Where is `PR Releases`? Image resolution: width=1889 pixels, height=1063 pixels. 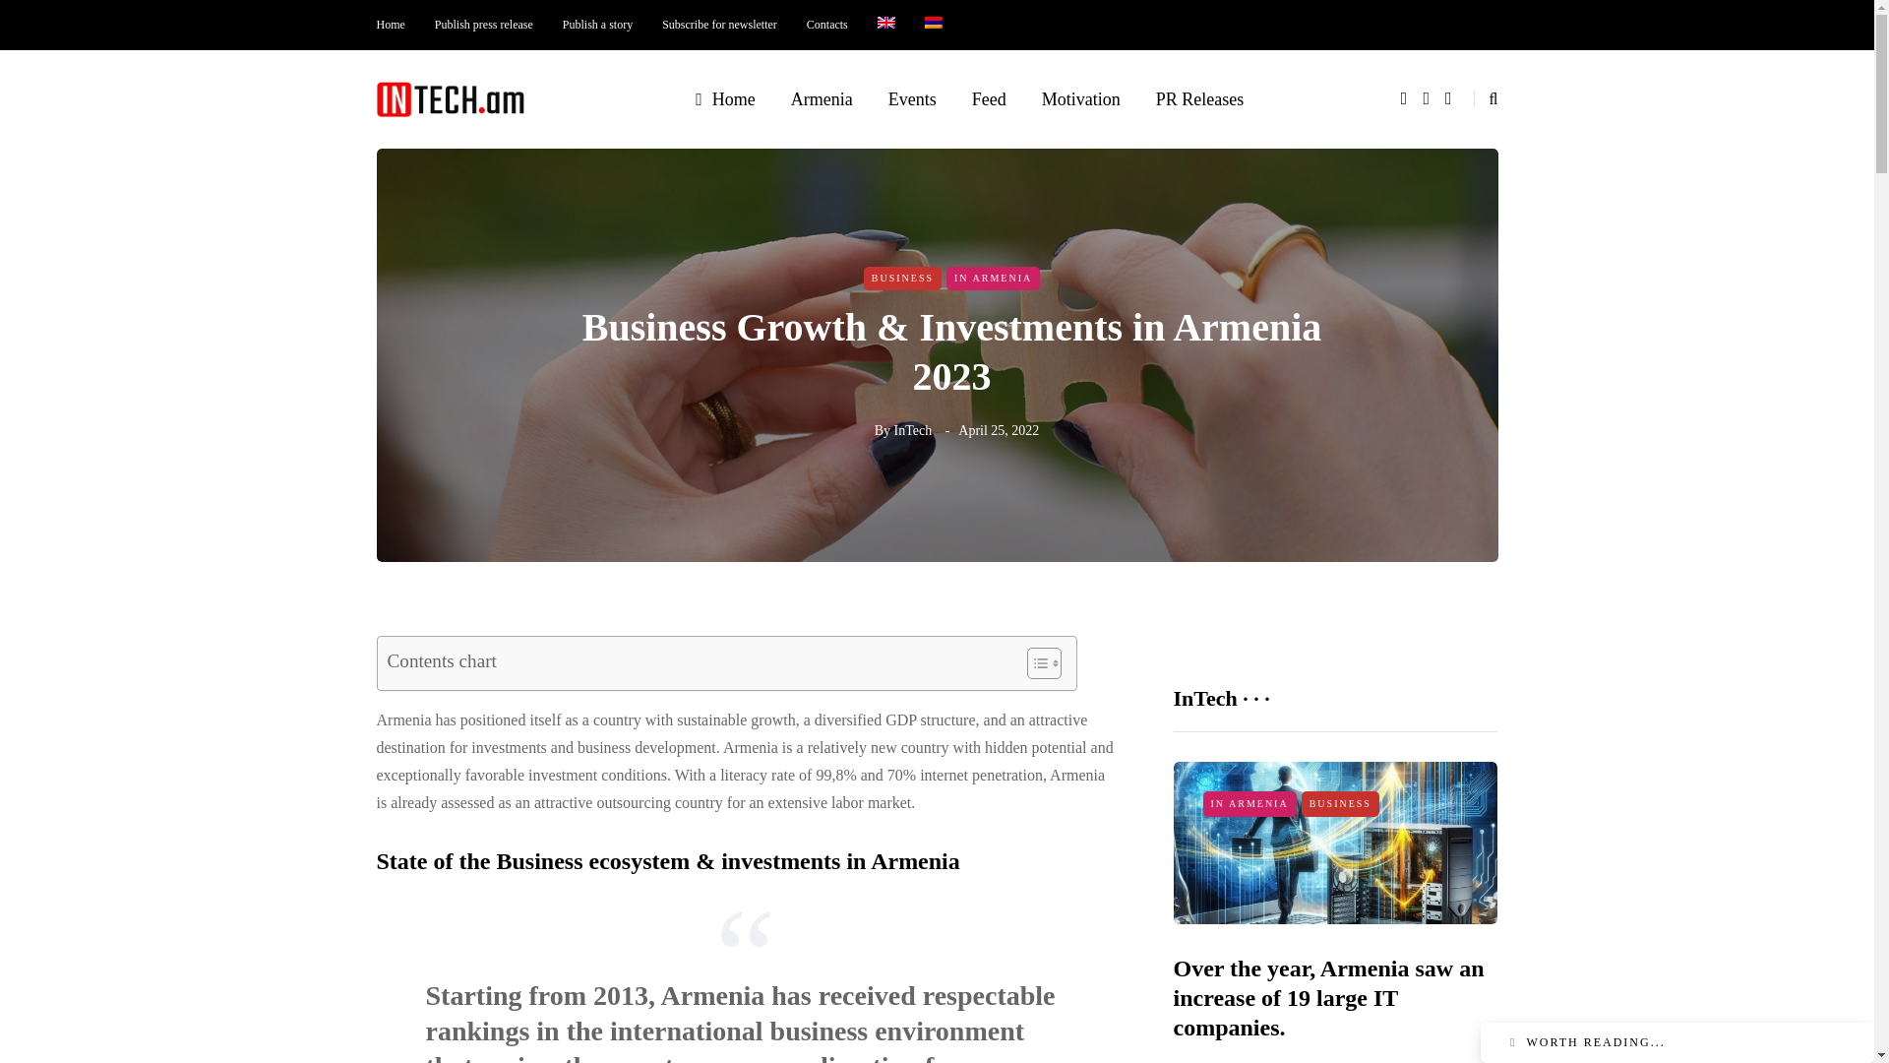 PR Releases is located at coordinates (1200, 98).